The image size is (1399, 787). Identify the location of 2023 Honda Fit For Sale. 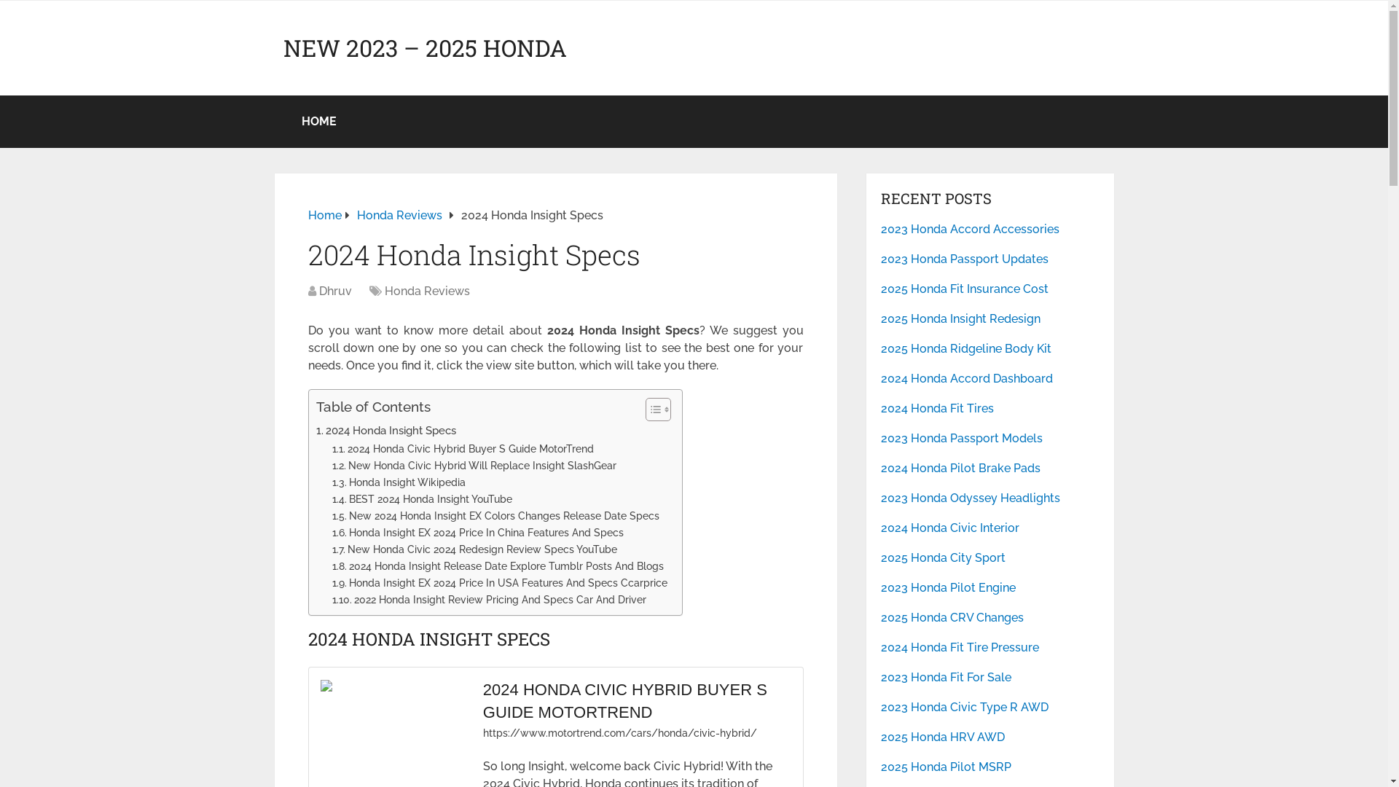
(990, 678).